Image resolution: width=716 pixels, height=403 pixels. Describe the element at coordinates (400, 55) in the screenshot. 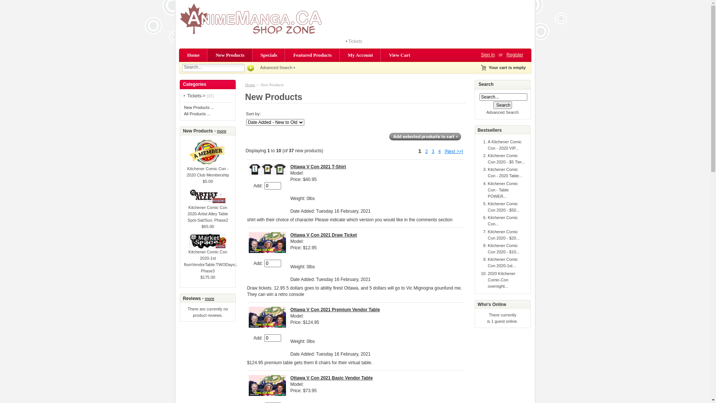

I see `View Cart` at that location.